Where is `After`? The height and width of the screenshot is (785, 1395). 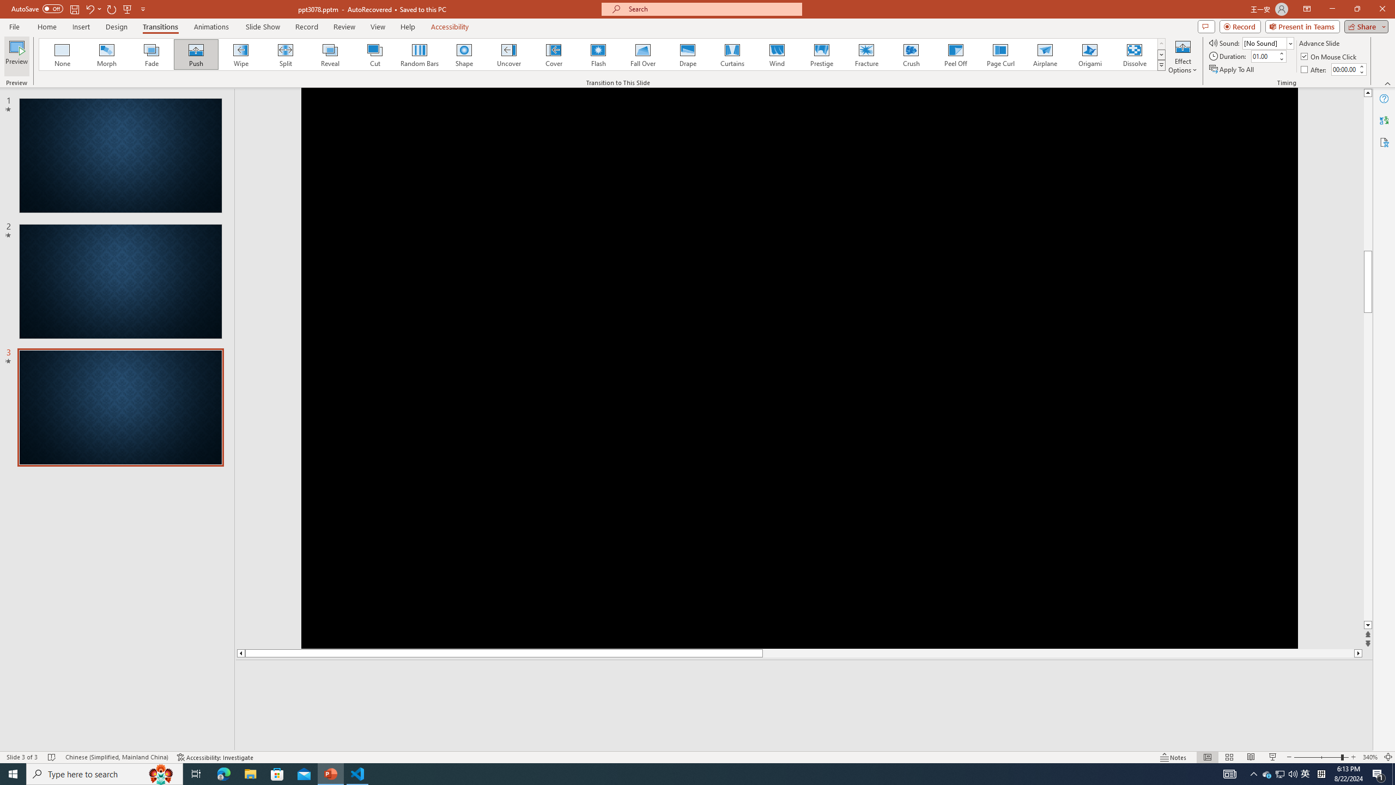 After is located at coordinates (1344, 69).